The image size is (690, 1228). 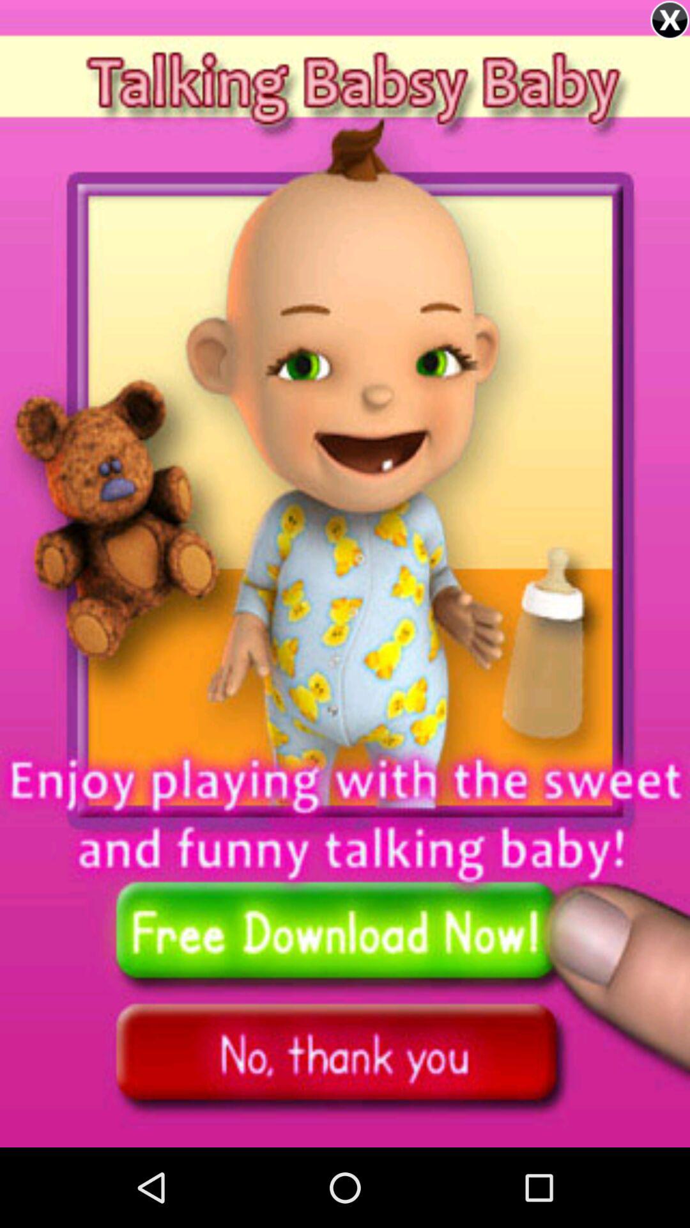 I want to click on game close button, so click(x=670, y=20).